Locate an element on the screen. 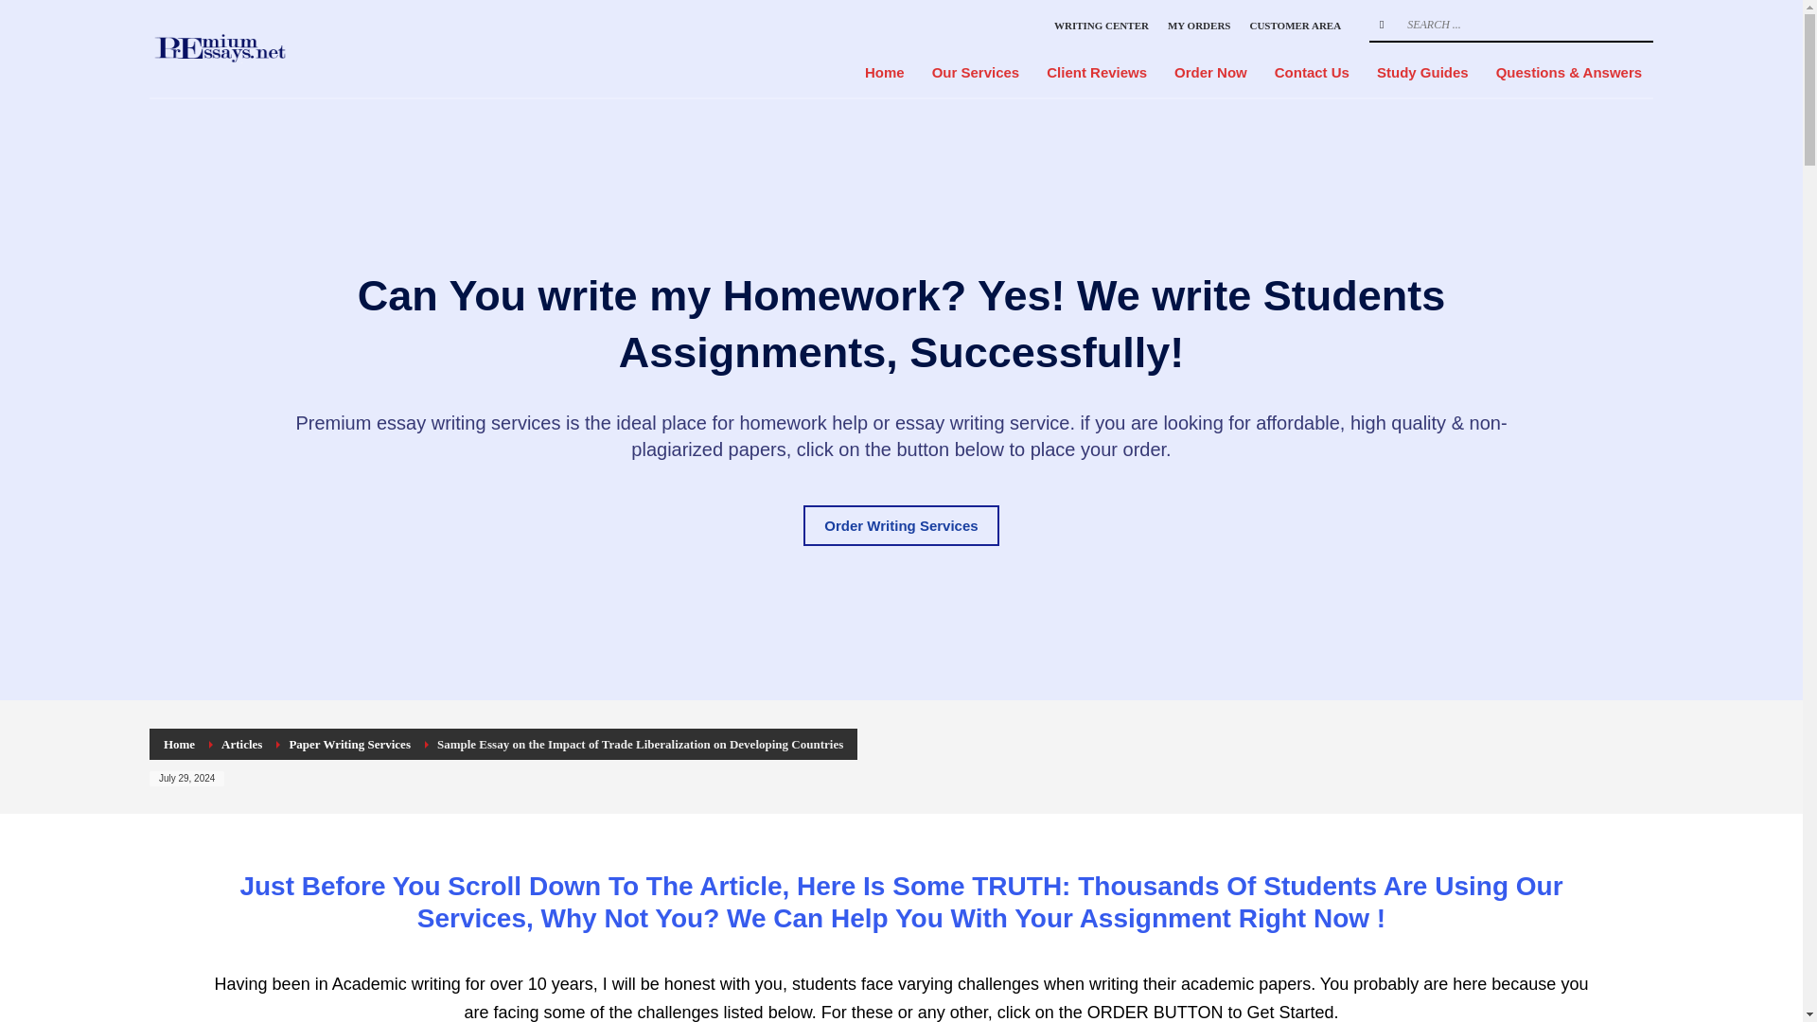 The image size is (1817, 1022). Client Reviews is located at coordinates (1097, 72).